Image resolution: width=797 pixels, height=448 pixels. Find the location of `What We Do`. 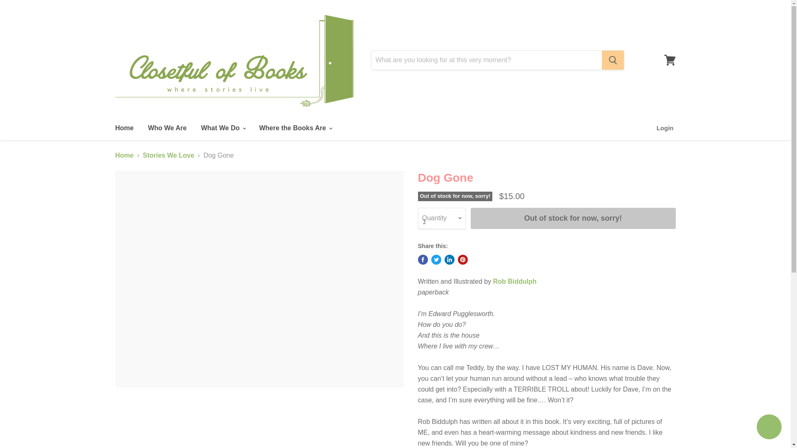

What We Do is located at coordinates (222, 128).